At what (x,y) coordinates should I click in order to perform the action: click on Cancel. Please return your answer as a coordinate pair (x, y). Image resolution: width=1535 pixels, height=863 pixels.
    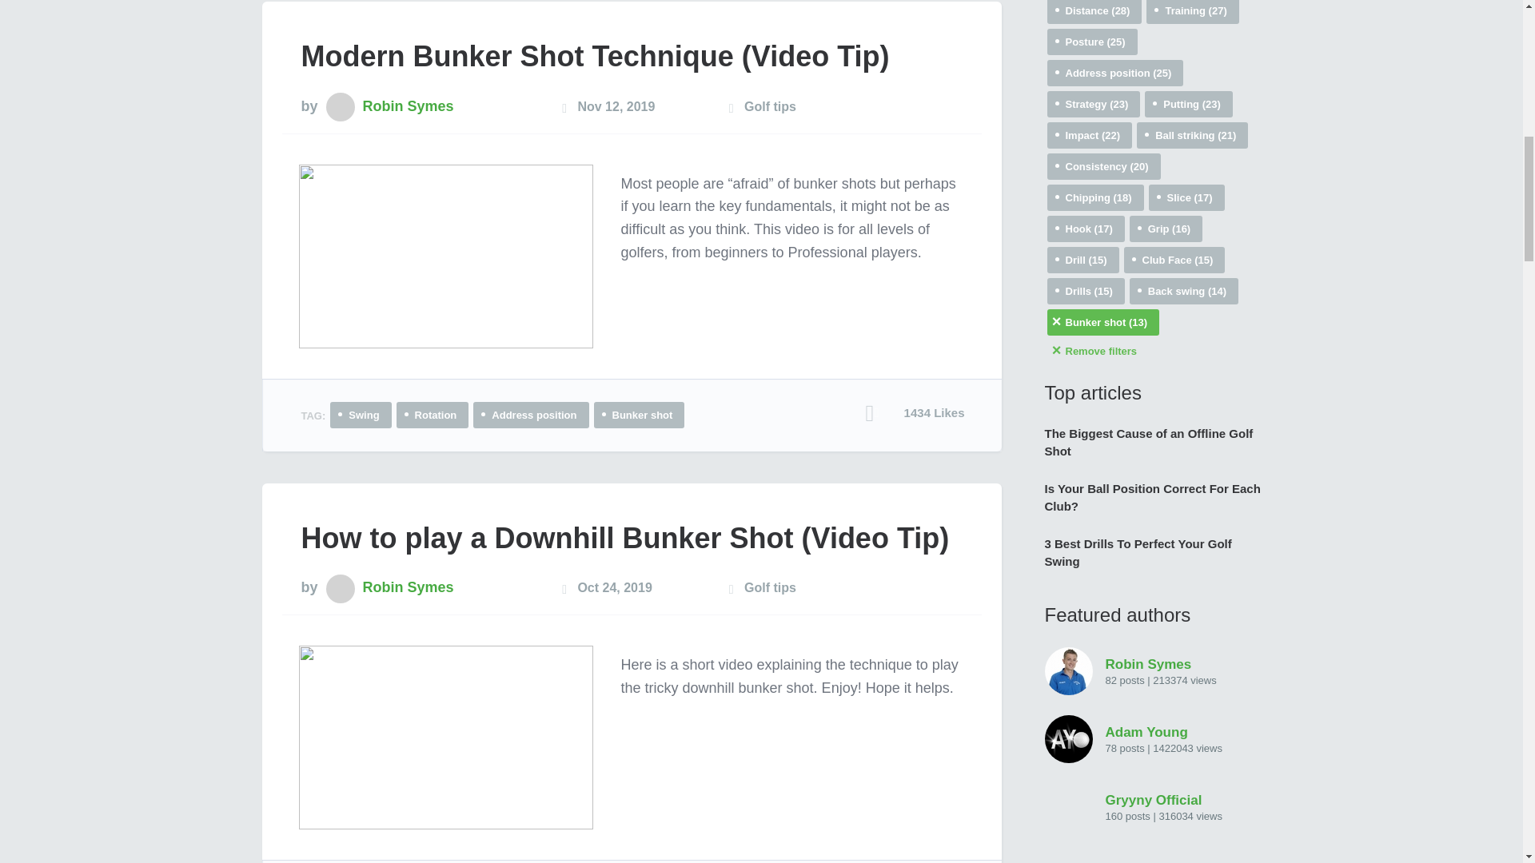
    Looking at the image, I should click on (1103, 322).